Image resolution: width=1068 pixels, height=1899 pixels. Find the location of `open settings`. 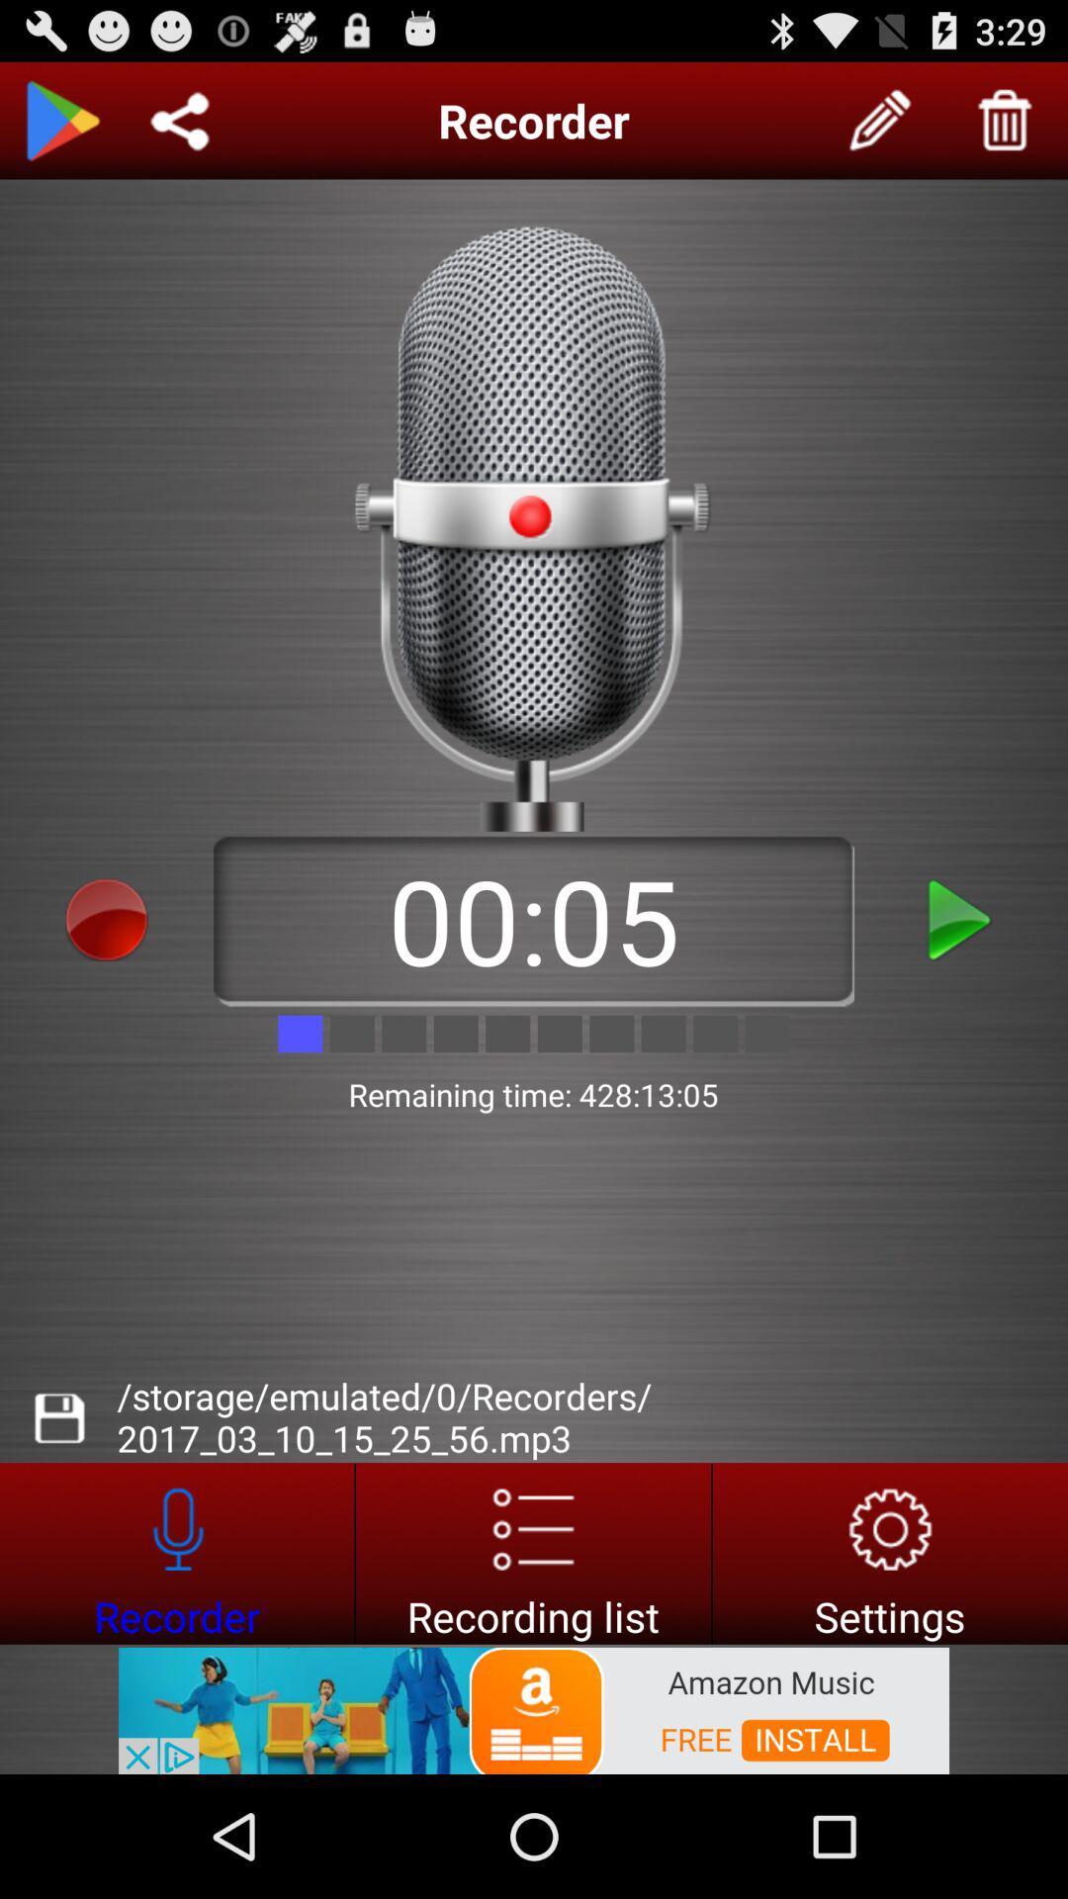

open settings is located at coordinates (890, 1553).